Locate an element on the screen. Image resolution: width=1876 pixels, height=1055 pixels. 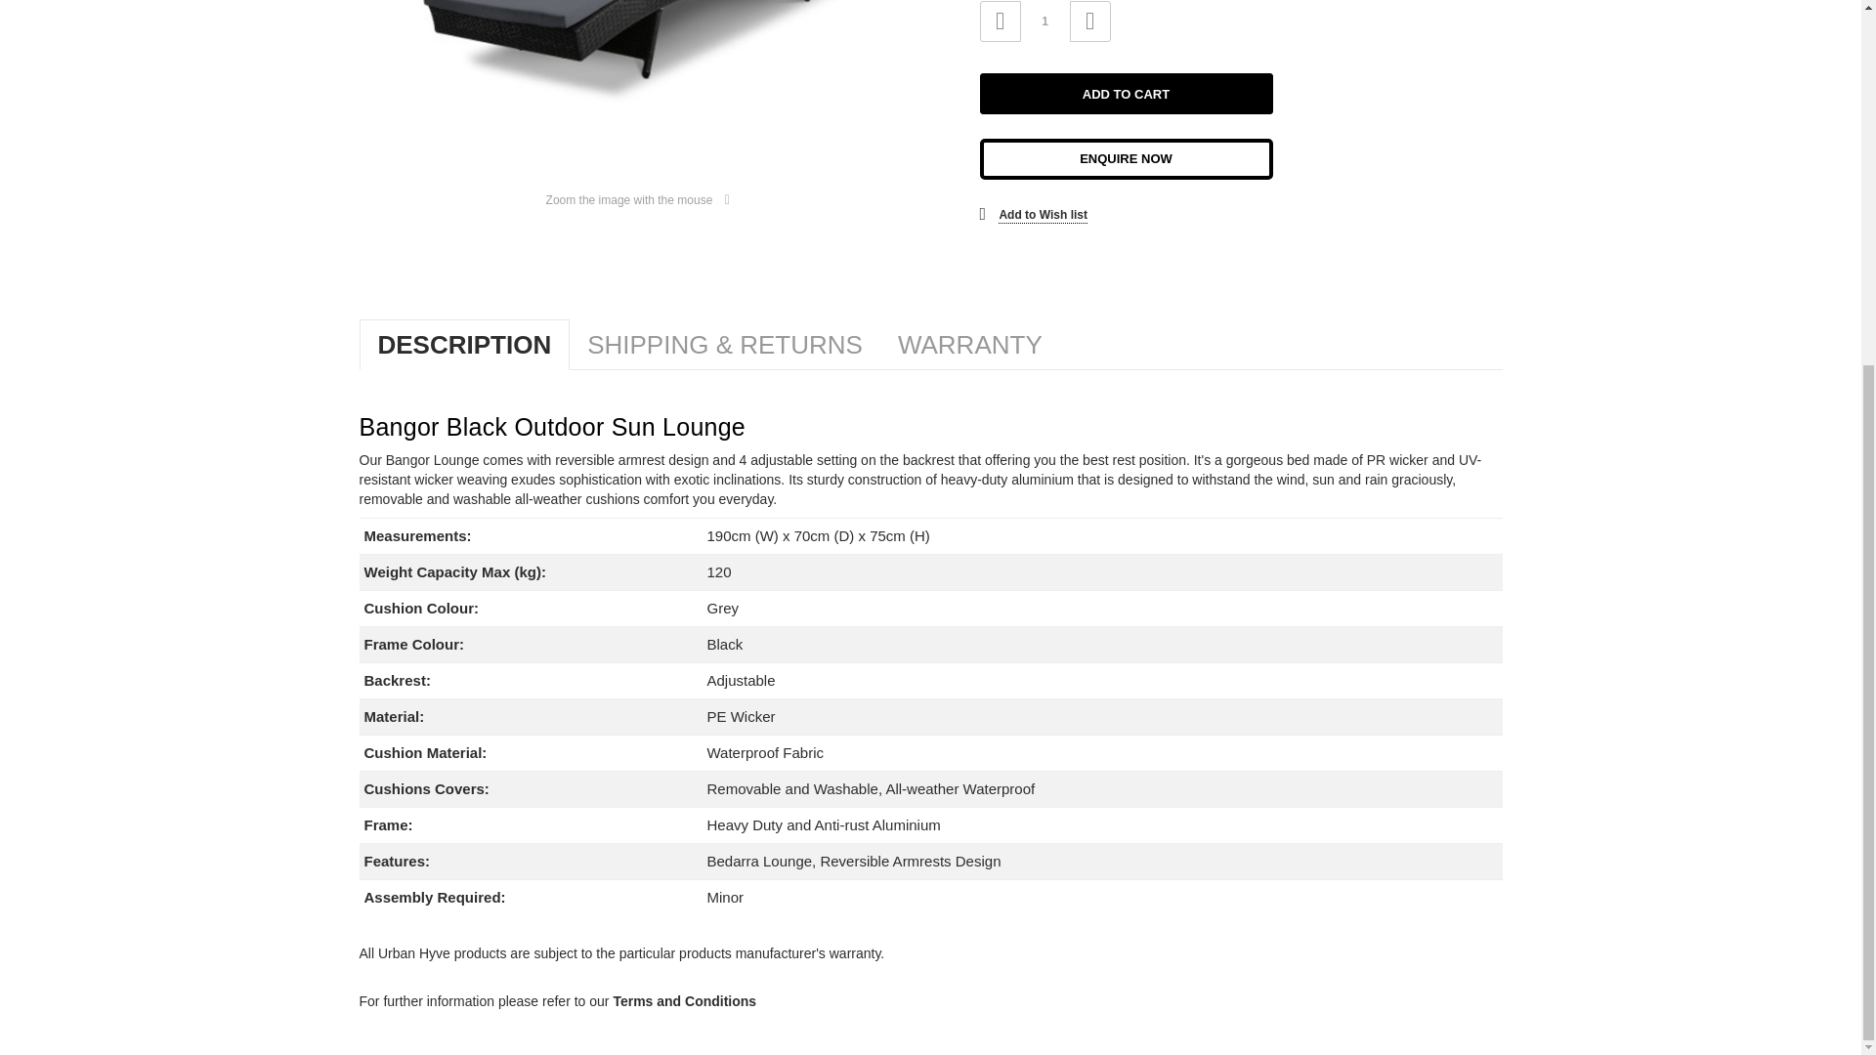
Bangor Black Outdoor Sun Lounge is located at coordinates (638, 80).